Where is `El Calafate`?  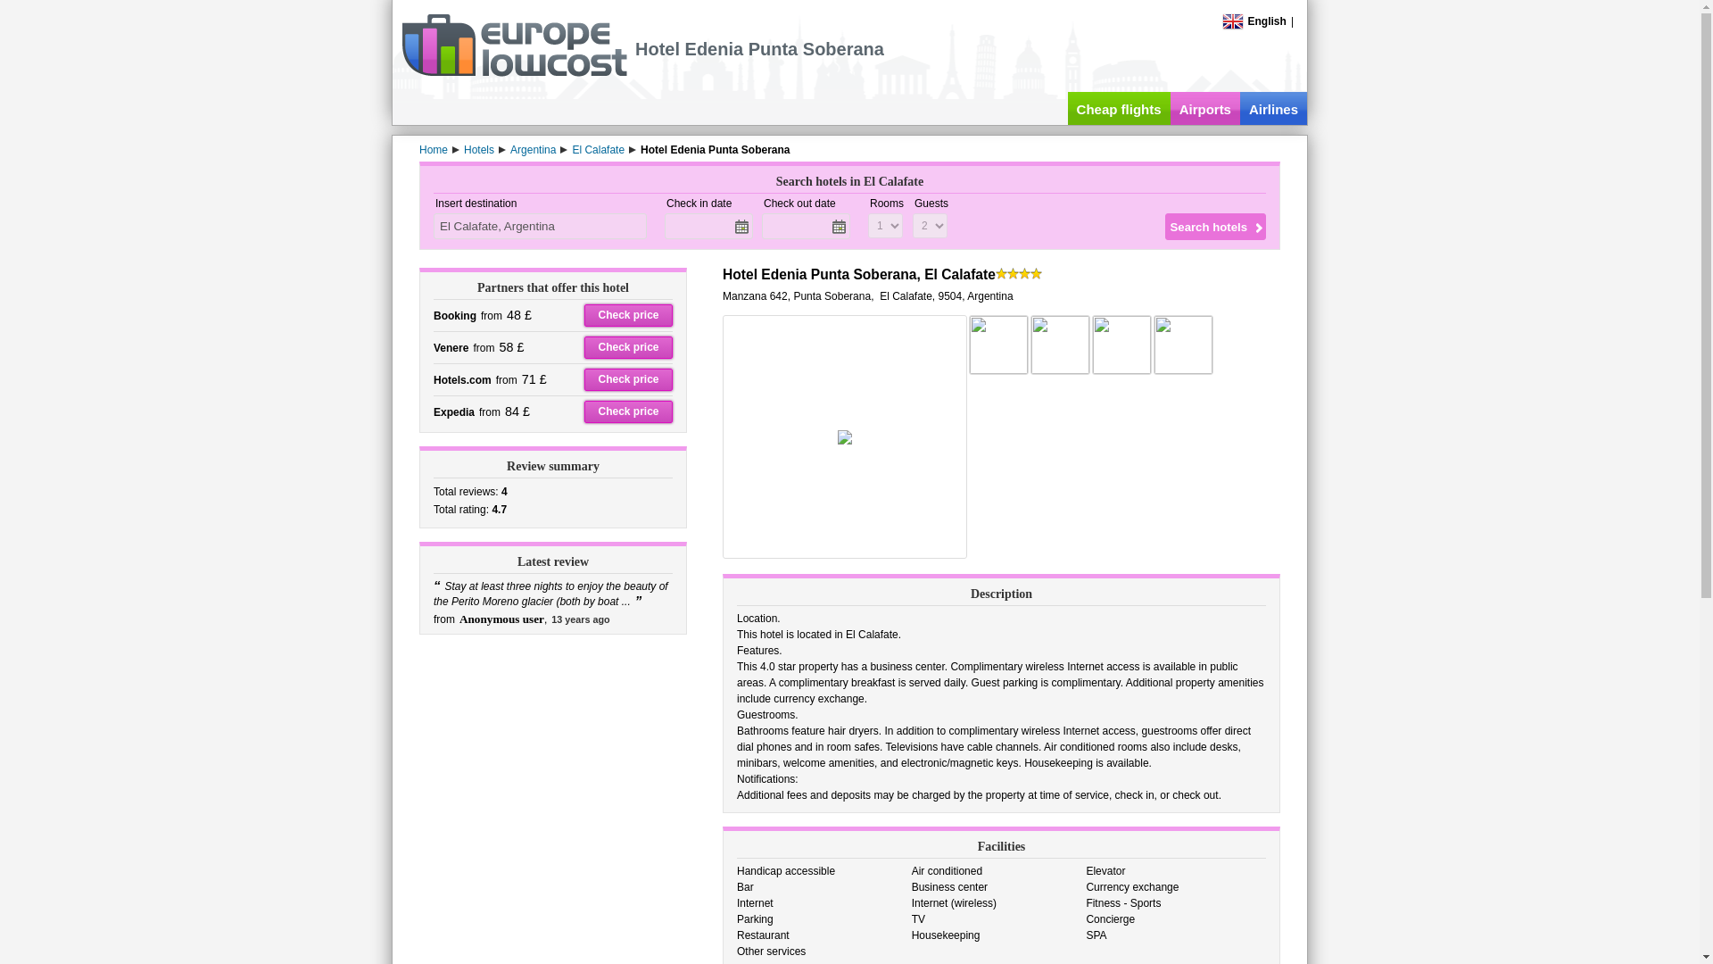
El Calafate is located at coordinates (598, 149).